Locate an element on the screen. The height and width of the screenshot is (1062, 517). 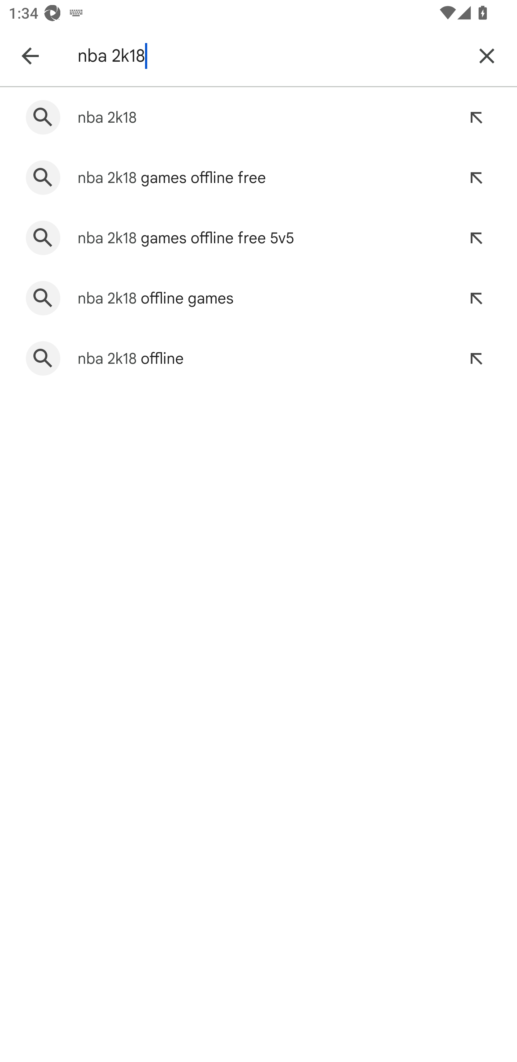
Refine search to "nba 2k18 games offline free 5v5" is located at coordinates (476, 238).